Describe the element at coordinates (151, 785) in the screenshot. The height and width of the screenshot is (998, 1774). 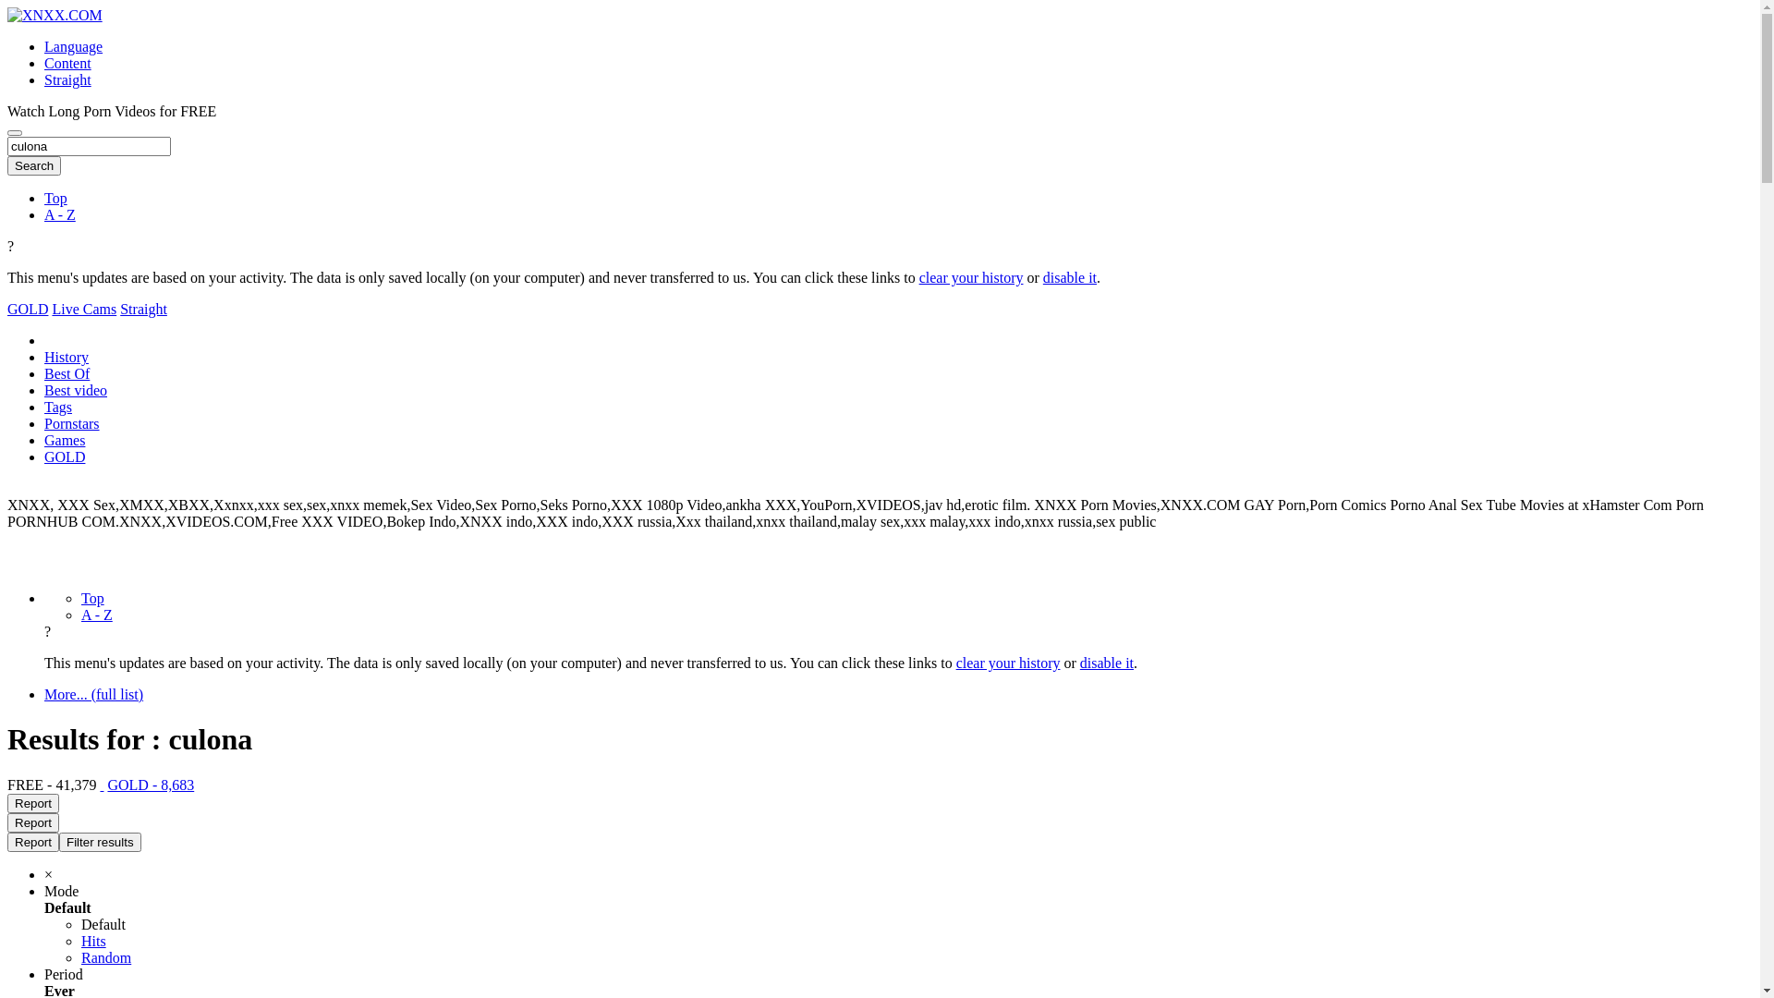
I see `GOLD - 8,683` at that location.